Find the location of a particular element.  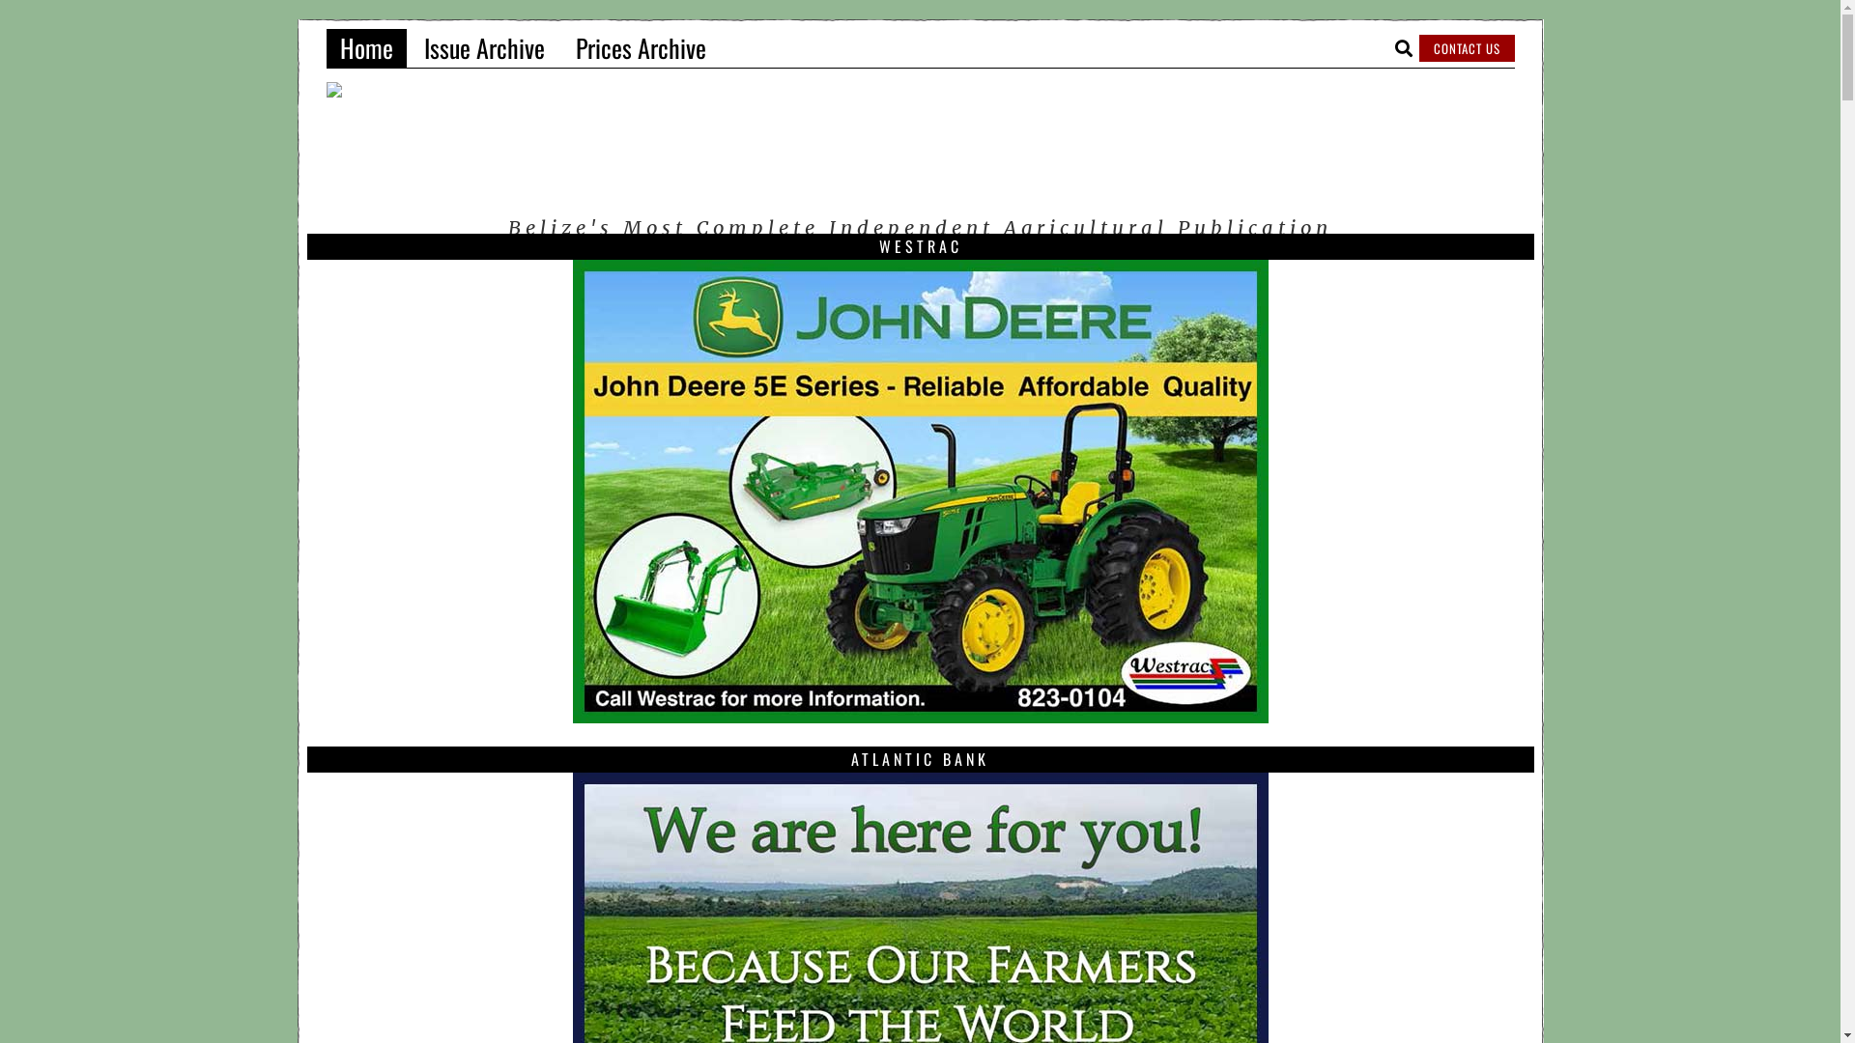

Issue Archive is located at coordinates (483, 48).